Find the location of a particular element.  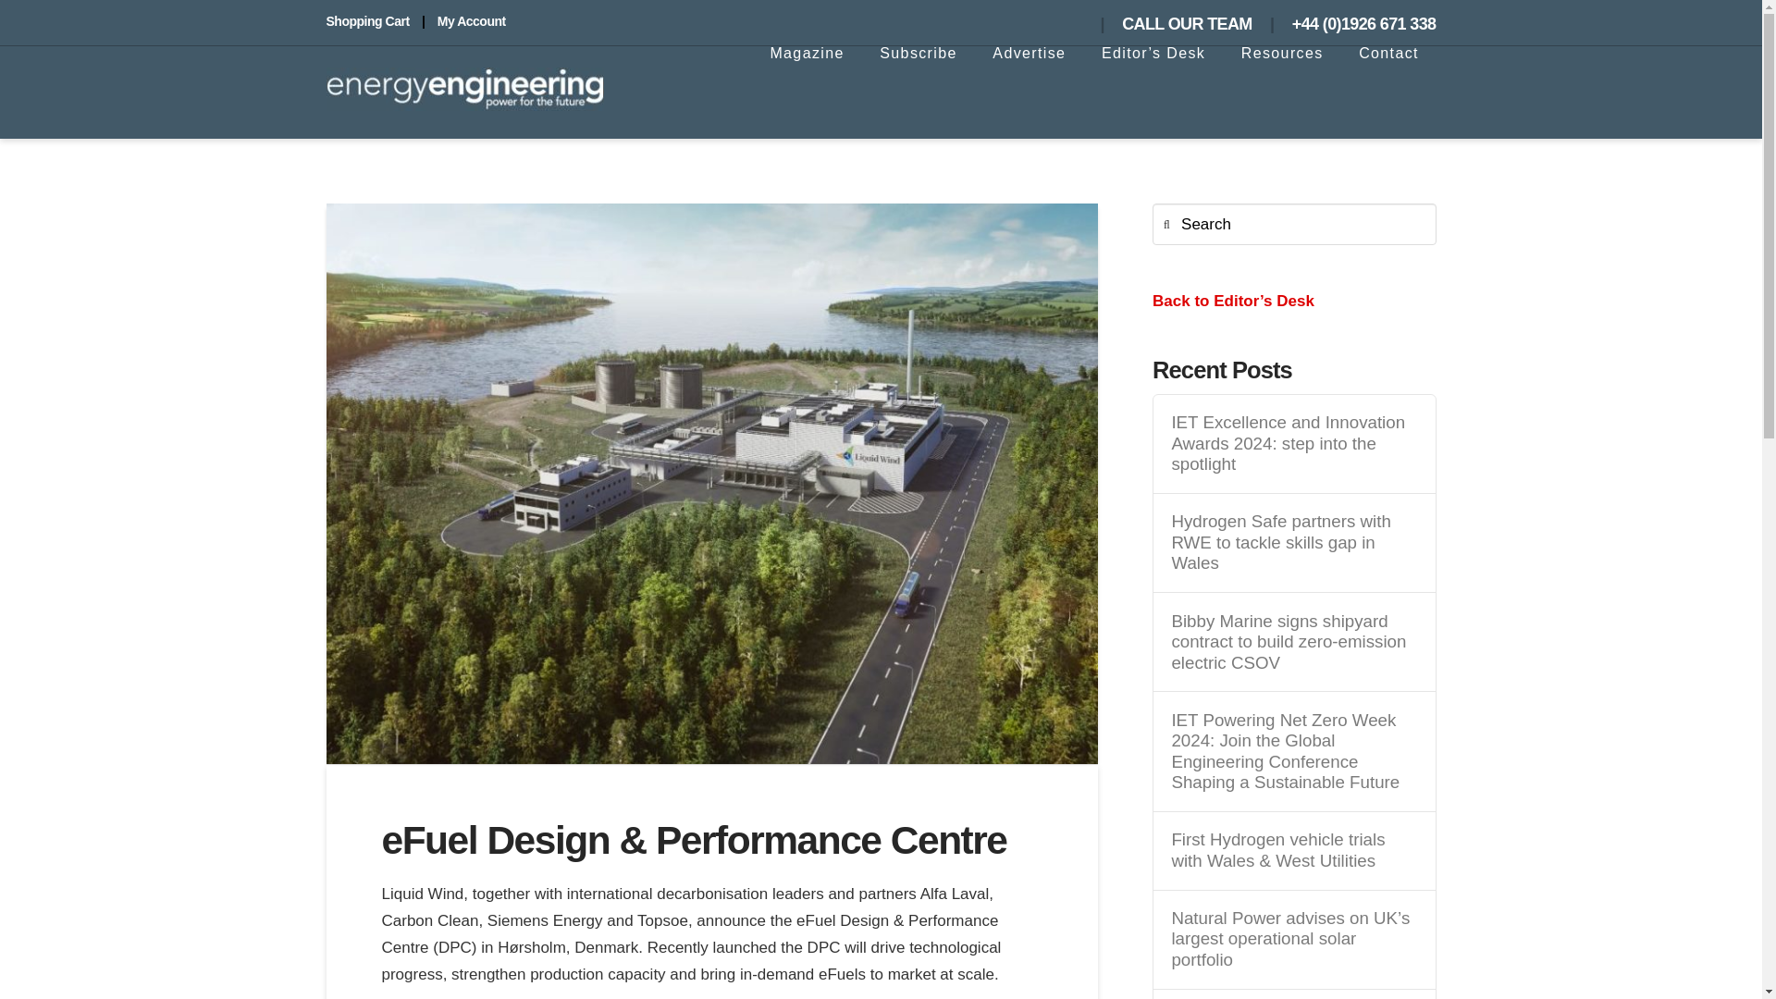

Resources is located at coordinates (1282, 92).